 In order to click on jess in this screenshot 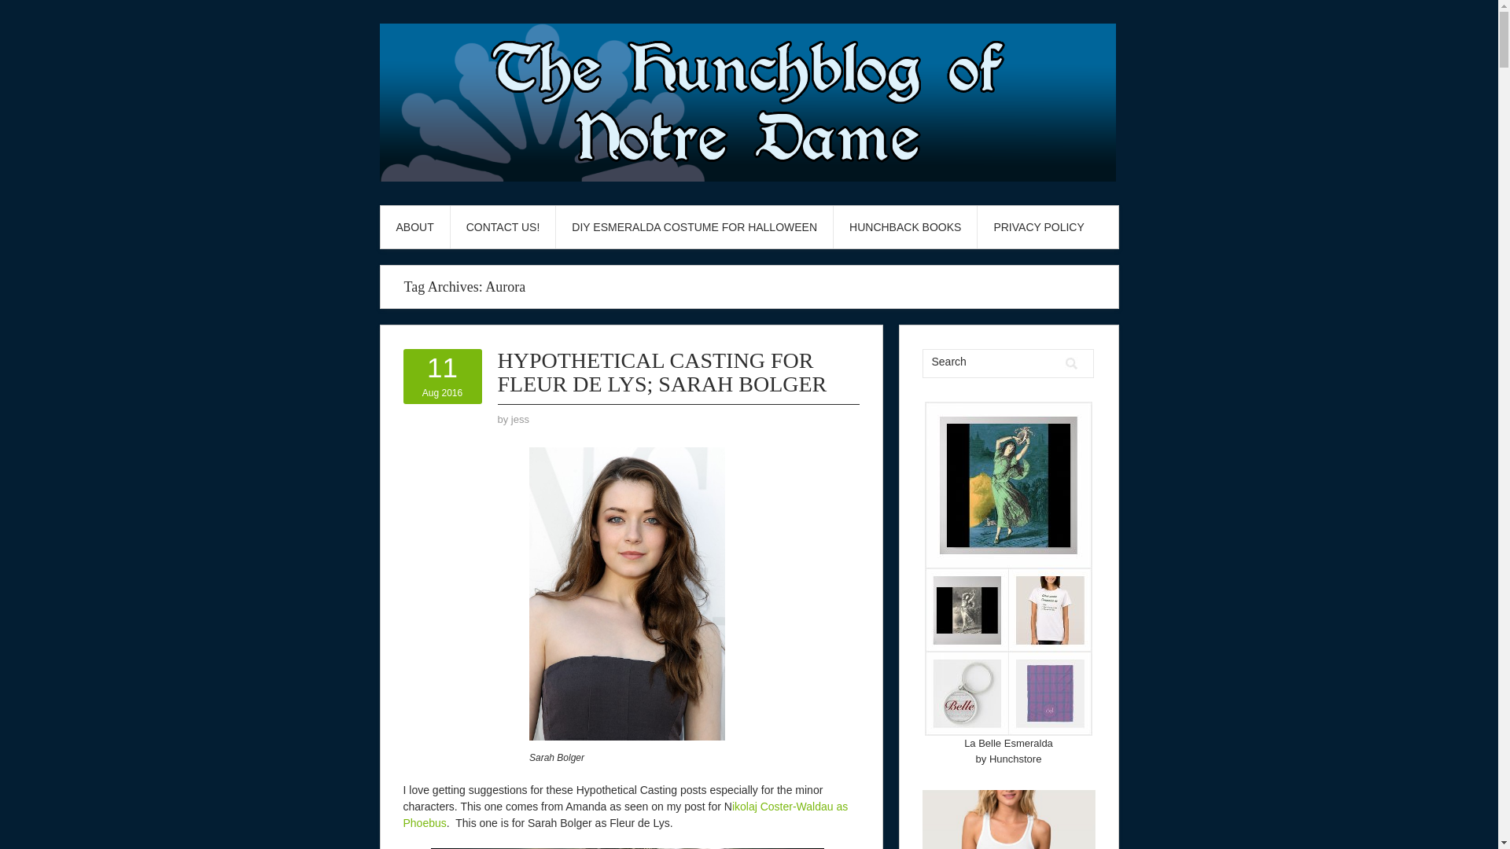, I will do `click(415, 227)`.